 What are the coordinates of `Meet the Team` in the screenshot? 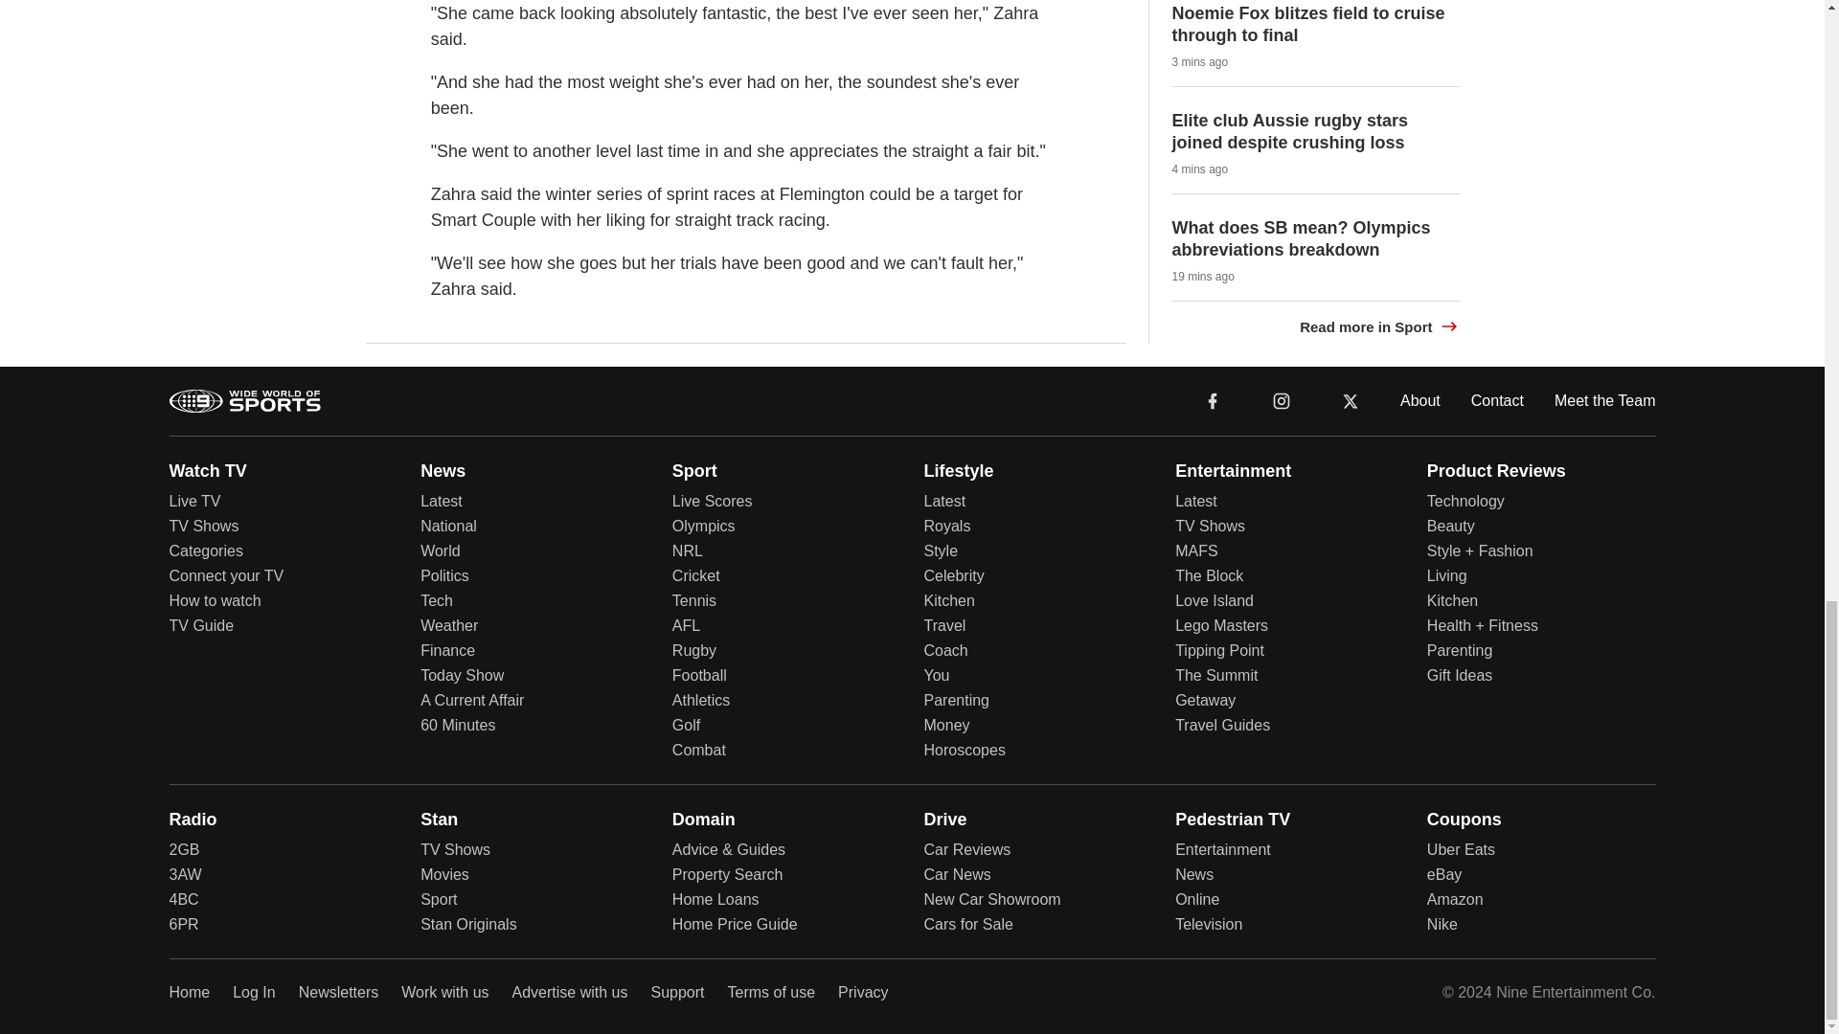 It's located at (1605, 400).